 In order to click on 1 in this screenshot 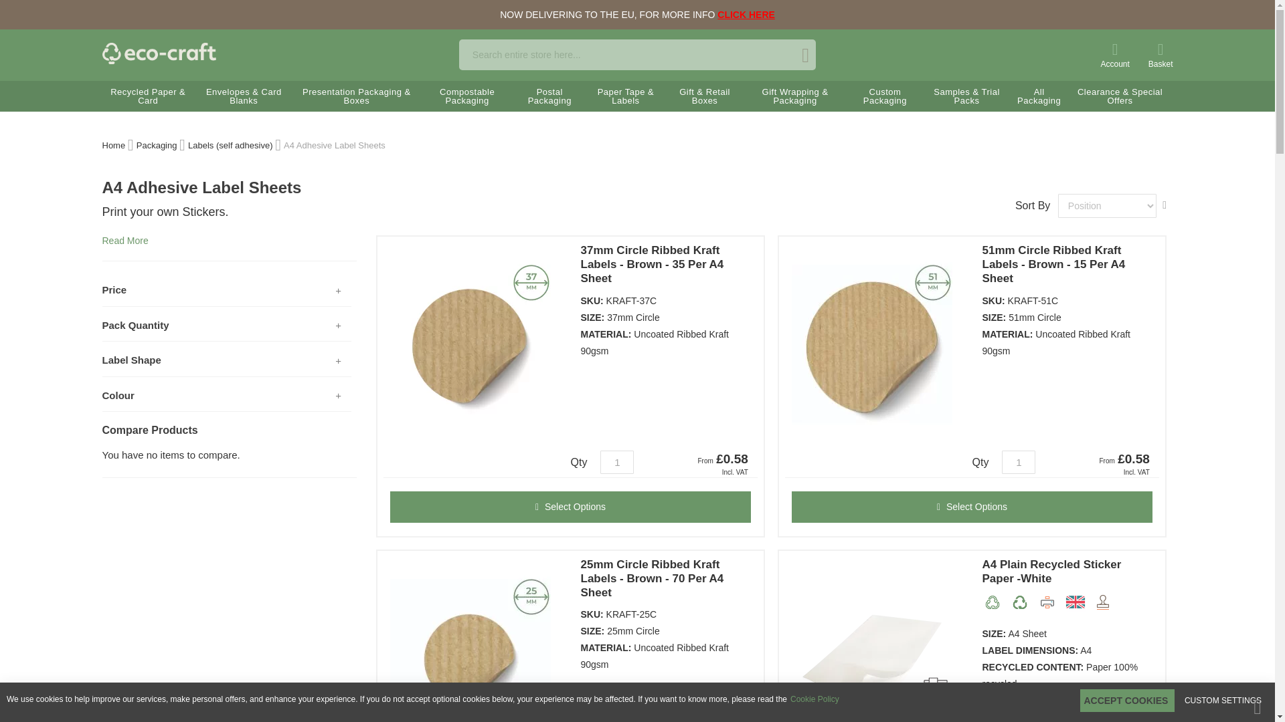, I will do `click(1019, 461)`.